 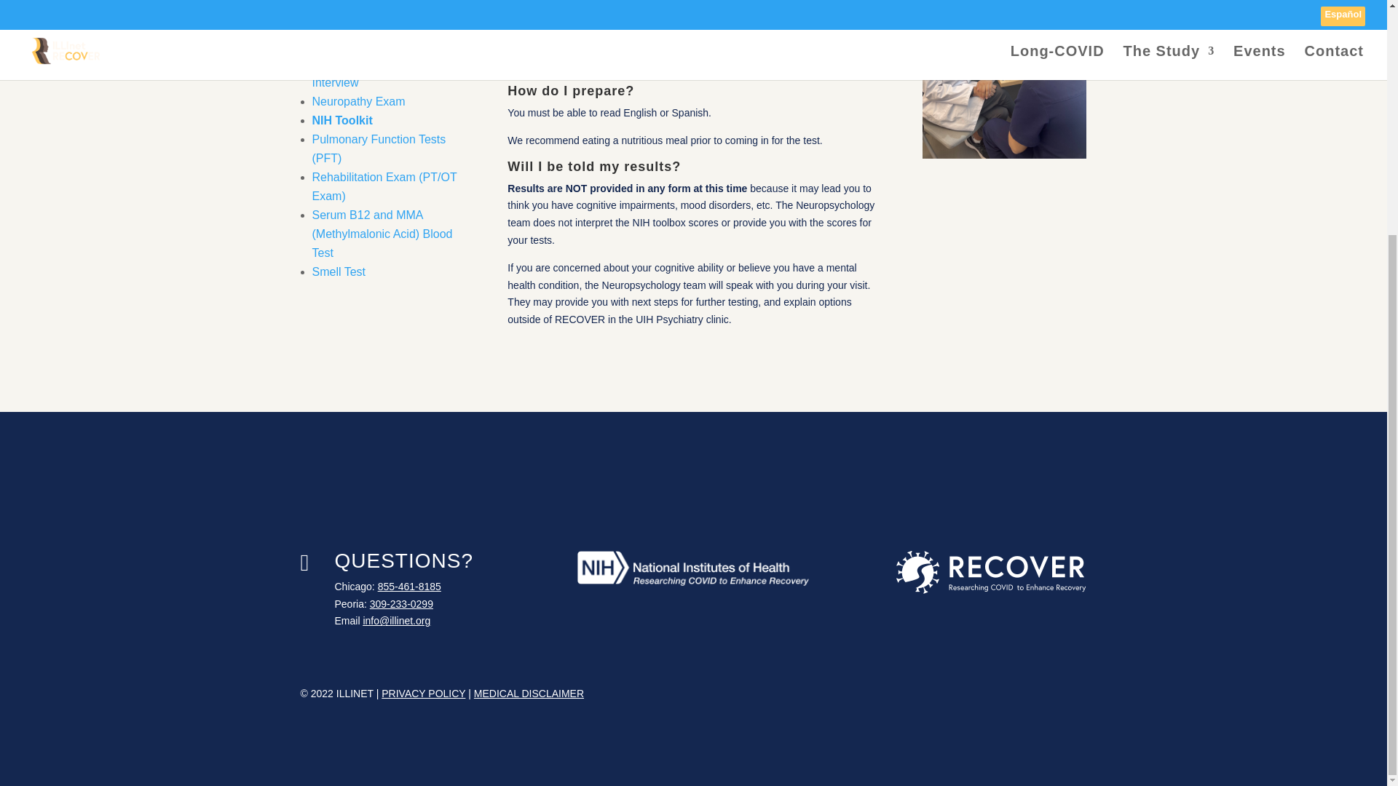 I want to click on recoverLogoWhite, so click(x=990, y=572).